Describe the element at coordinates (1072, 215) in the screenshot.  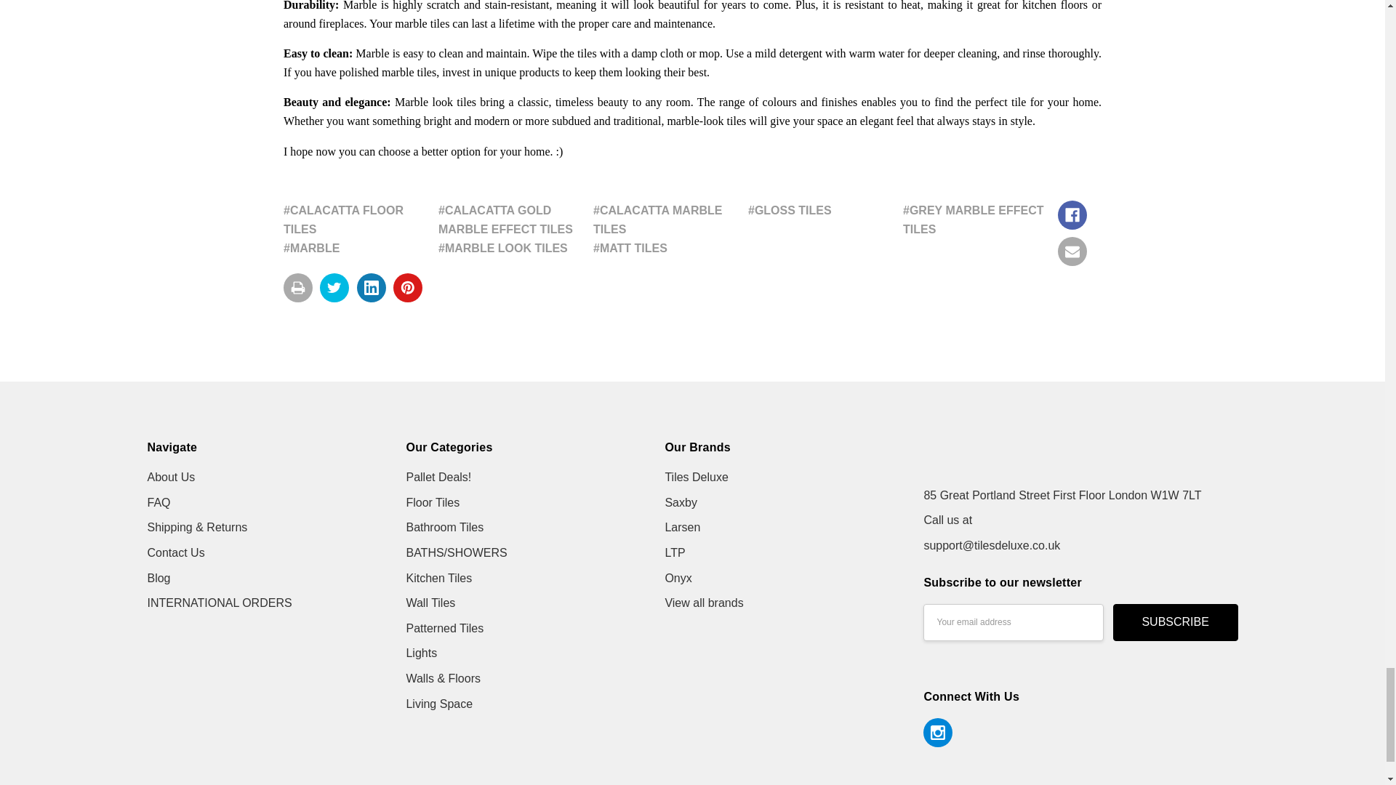
I see `Facebook` at that location.